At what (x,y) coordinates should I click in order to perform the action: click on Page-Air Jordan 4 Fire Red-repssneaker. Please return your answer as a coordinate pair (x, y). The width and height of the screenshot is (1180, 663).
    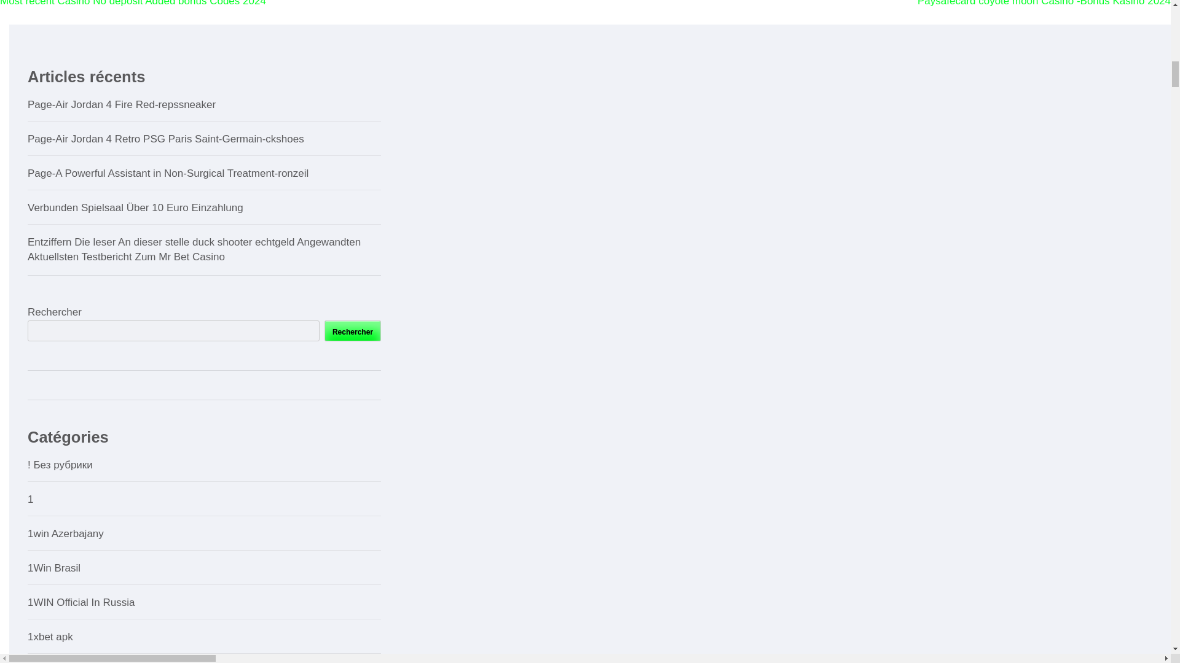
    Looking at the image, I should click on (122, 104).